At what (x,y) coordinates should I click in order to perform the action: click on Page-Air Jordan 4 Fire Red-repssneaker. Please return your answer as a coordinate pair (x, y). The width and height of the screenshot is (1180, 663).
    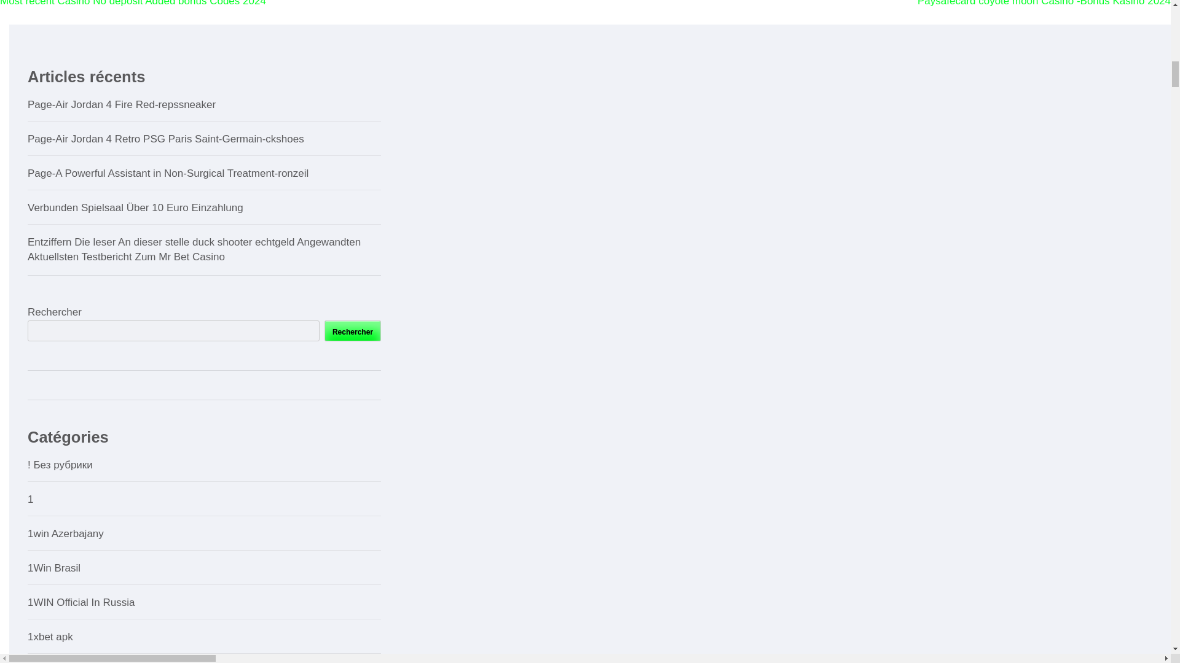
    Looking at the image, I should click on (122, 104).